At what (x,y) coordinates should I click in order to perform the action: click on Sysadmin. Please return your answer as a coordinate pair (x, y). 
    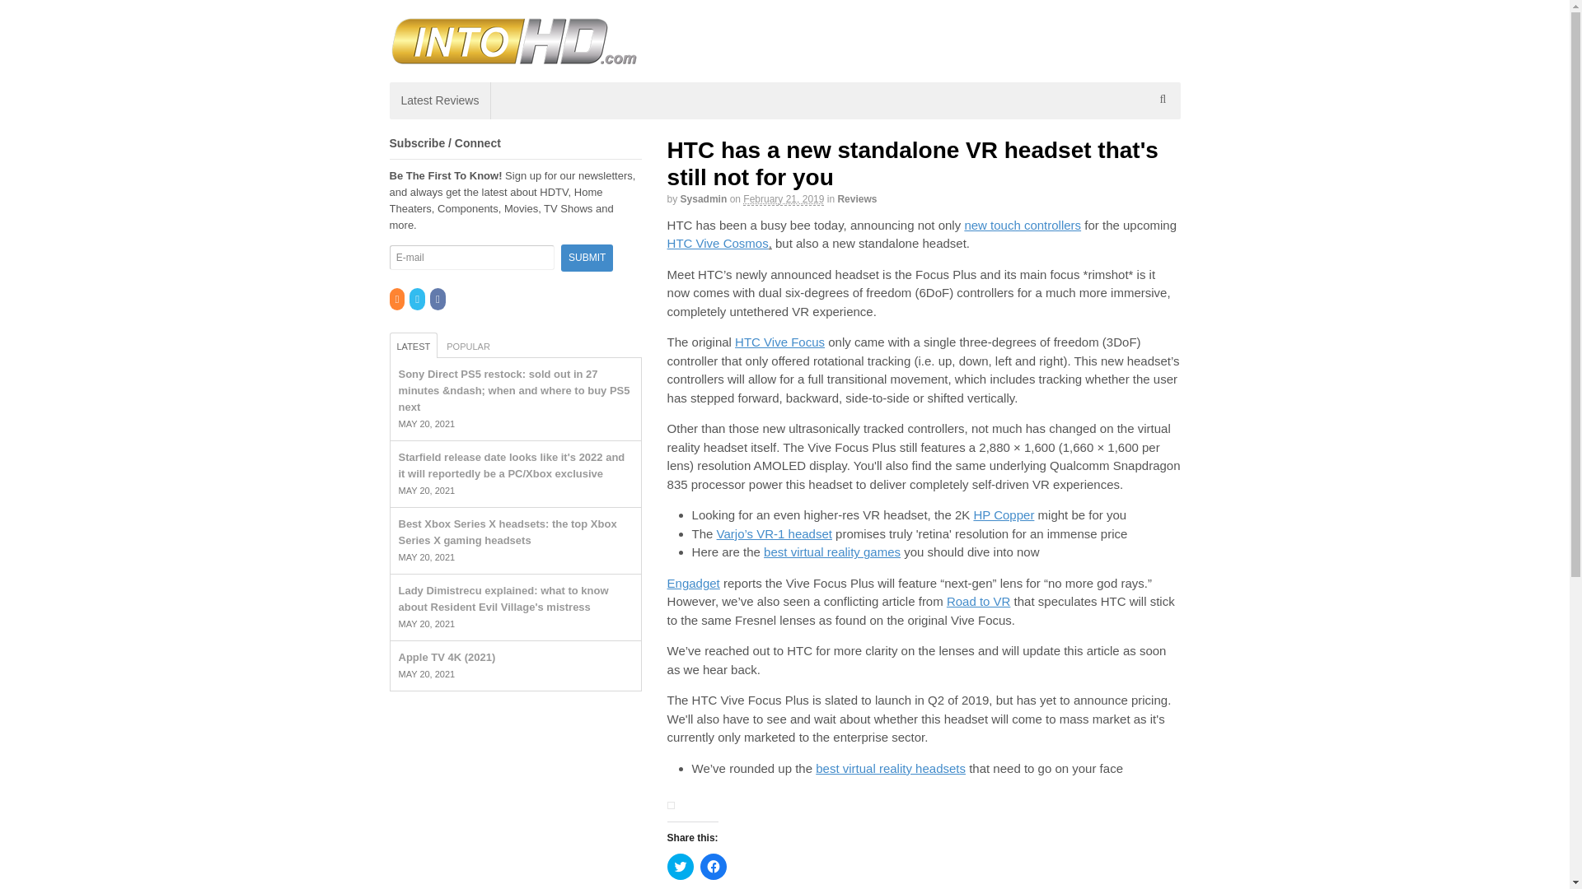
    Looking at the image, I should click on (704, 199).